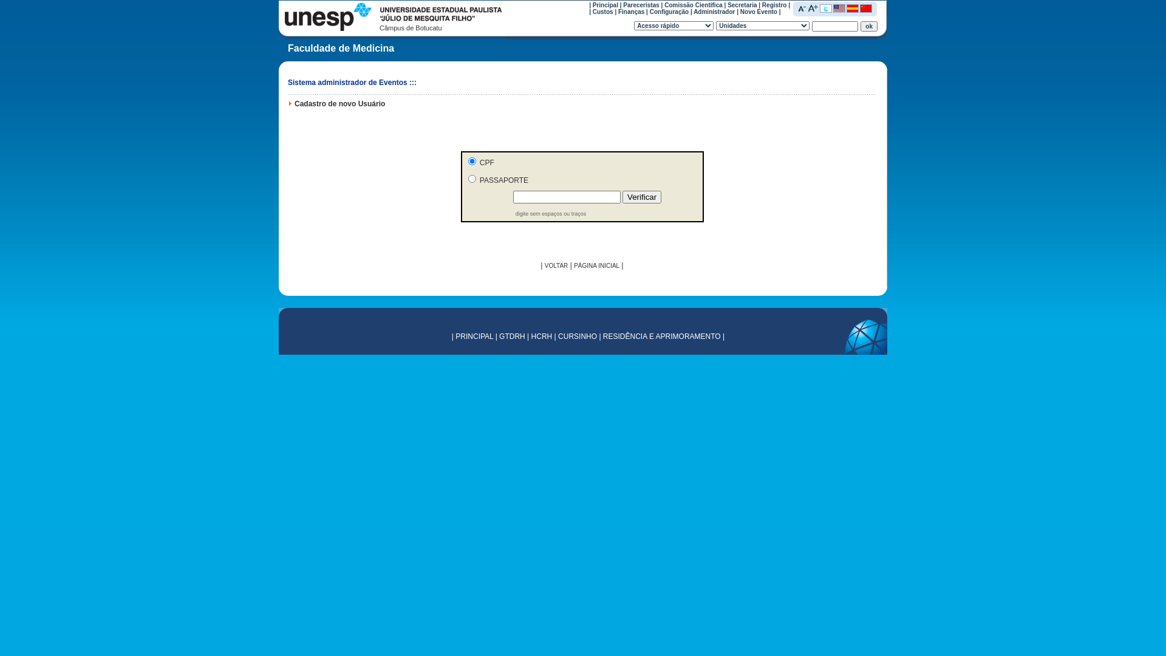  I want to click on Principal, so click(605, 5).